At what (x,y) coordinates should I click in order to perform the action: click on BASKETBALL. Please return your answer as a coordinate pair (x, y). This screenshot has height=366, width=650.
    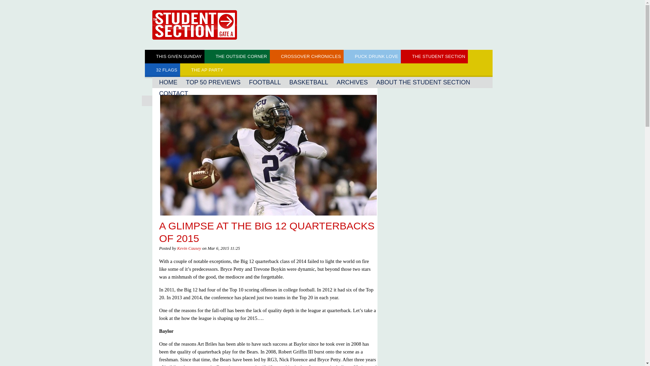
    Looking at the image, I should click on (309, 82).